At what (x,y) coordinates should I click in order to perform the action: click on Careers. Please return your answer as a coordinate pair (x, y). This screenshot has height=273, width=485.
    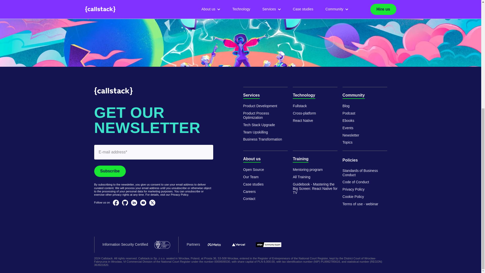
    Looking at the image, I should click on (249, 192).